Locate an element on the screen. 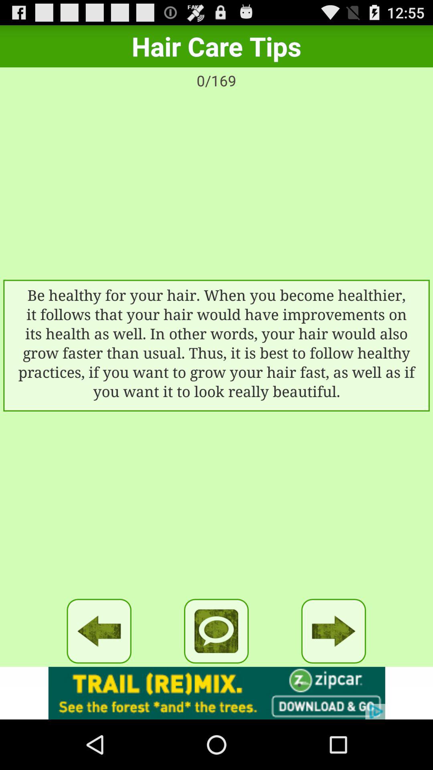  see advertisement is located at coordinates (216, 693).